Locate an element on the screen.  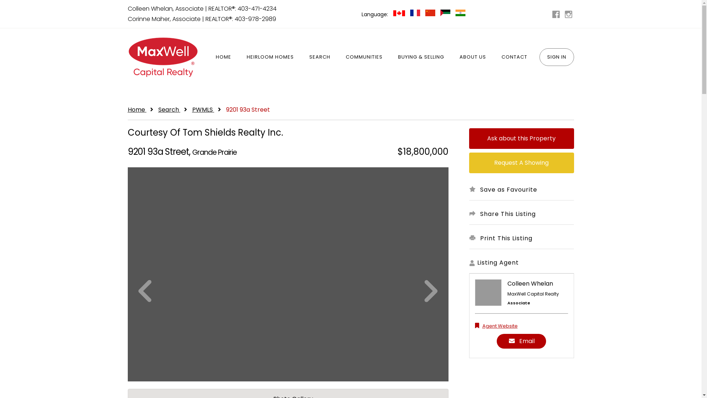
Email is located at coordinates (521, 348).